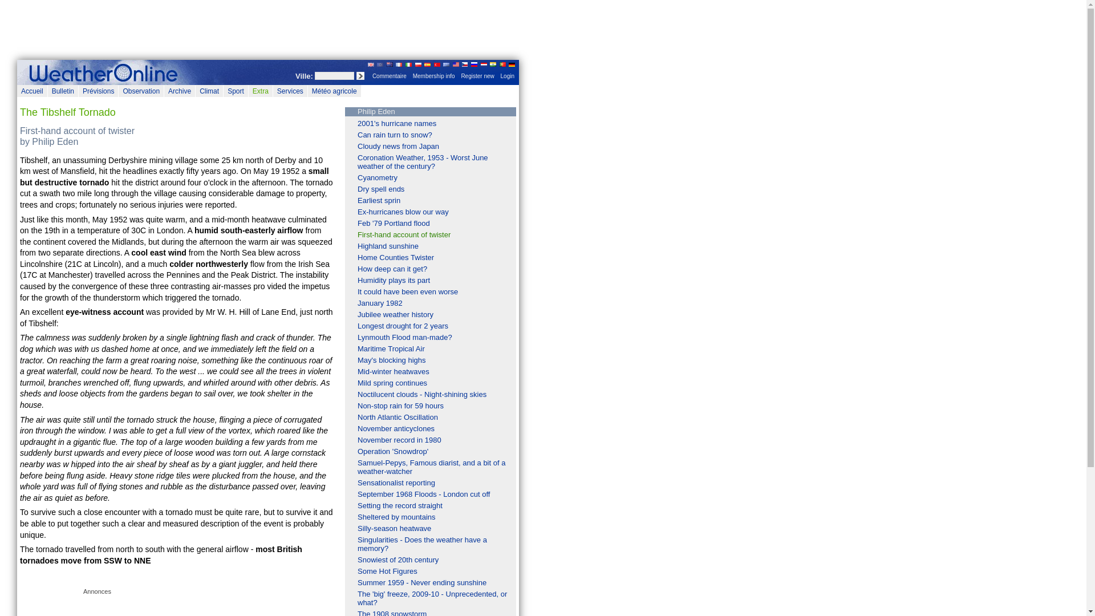 The image size is (1095, 616). I want to click on Bulletin, so click(63, 91).